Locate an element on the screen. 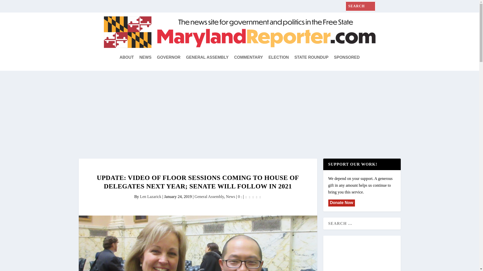 The width and height of the screenshot is (483, 271). STATE ROUNDUP is located at coordinates (311, 57).